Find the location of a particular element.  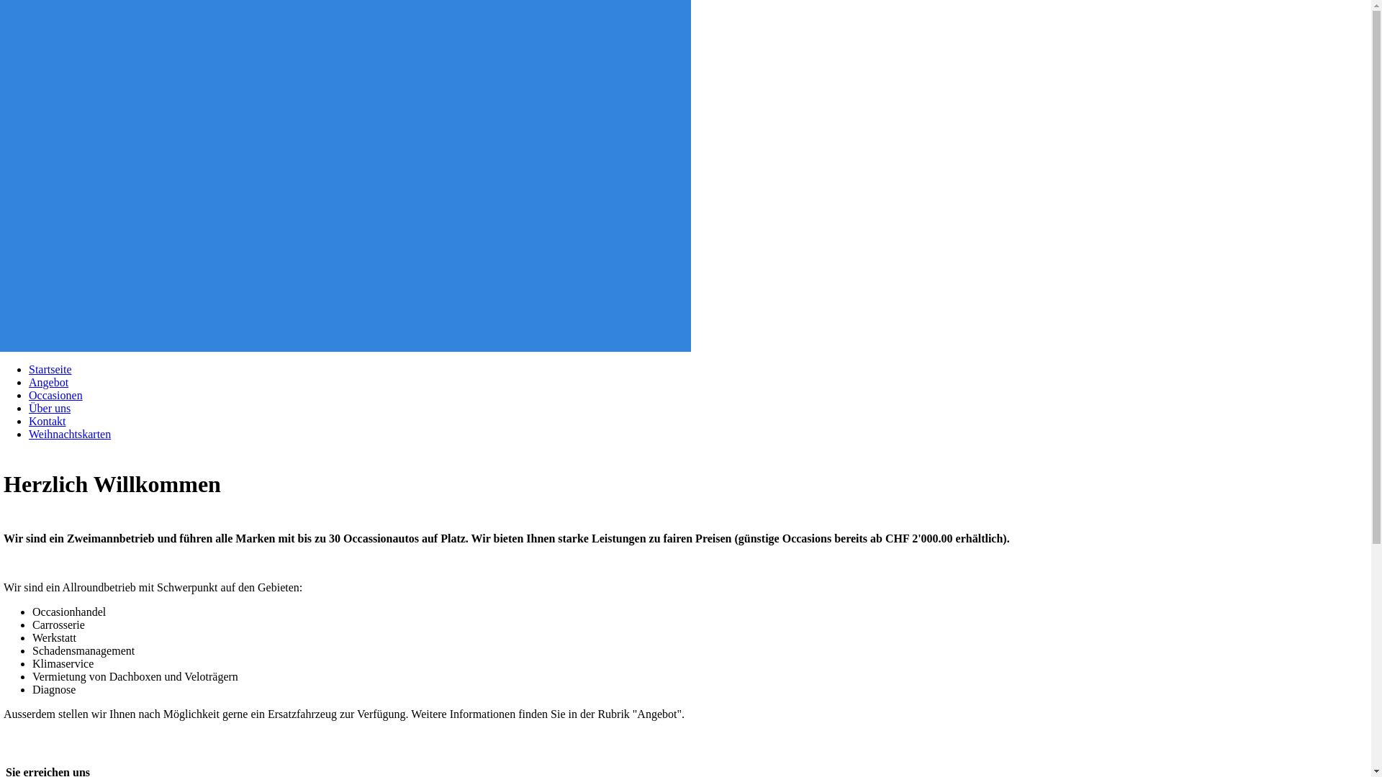

Startseite is located at coordinates (50, 370).